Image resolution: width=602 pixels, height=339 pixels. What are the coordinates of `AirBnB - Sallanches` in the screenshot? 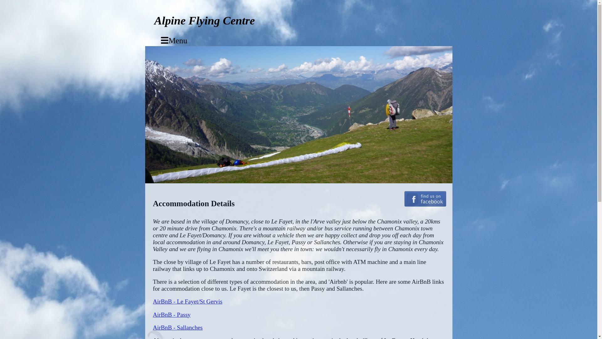 It's located at (178, 327).